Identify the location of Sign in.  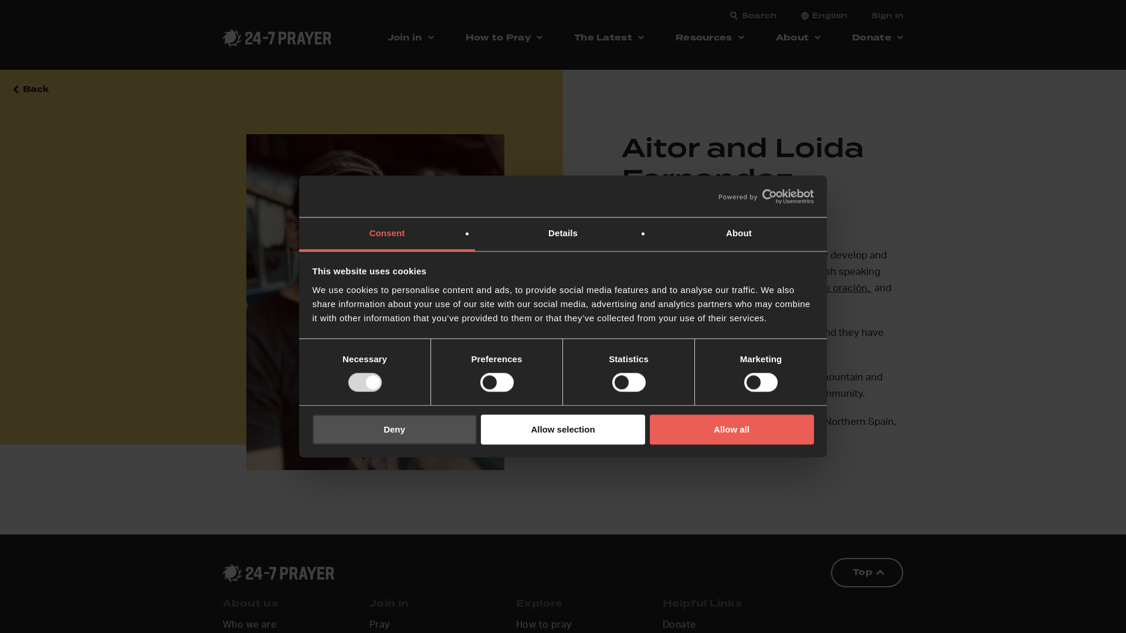
(887, 15).